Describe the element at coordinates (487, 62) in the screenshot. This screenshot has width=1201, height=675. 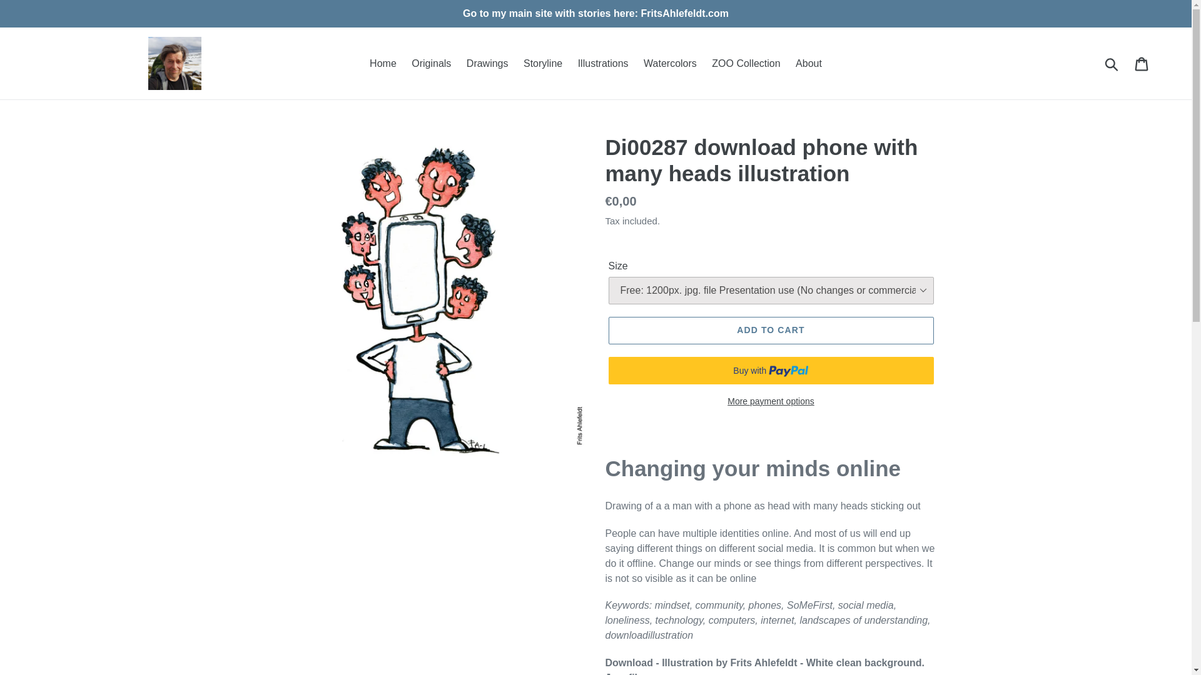
I see `Drawings` at that location.